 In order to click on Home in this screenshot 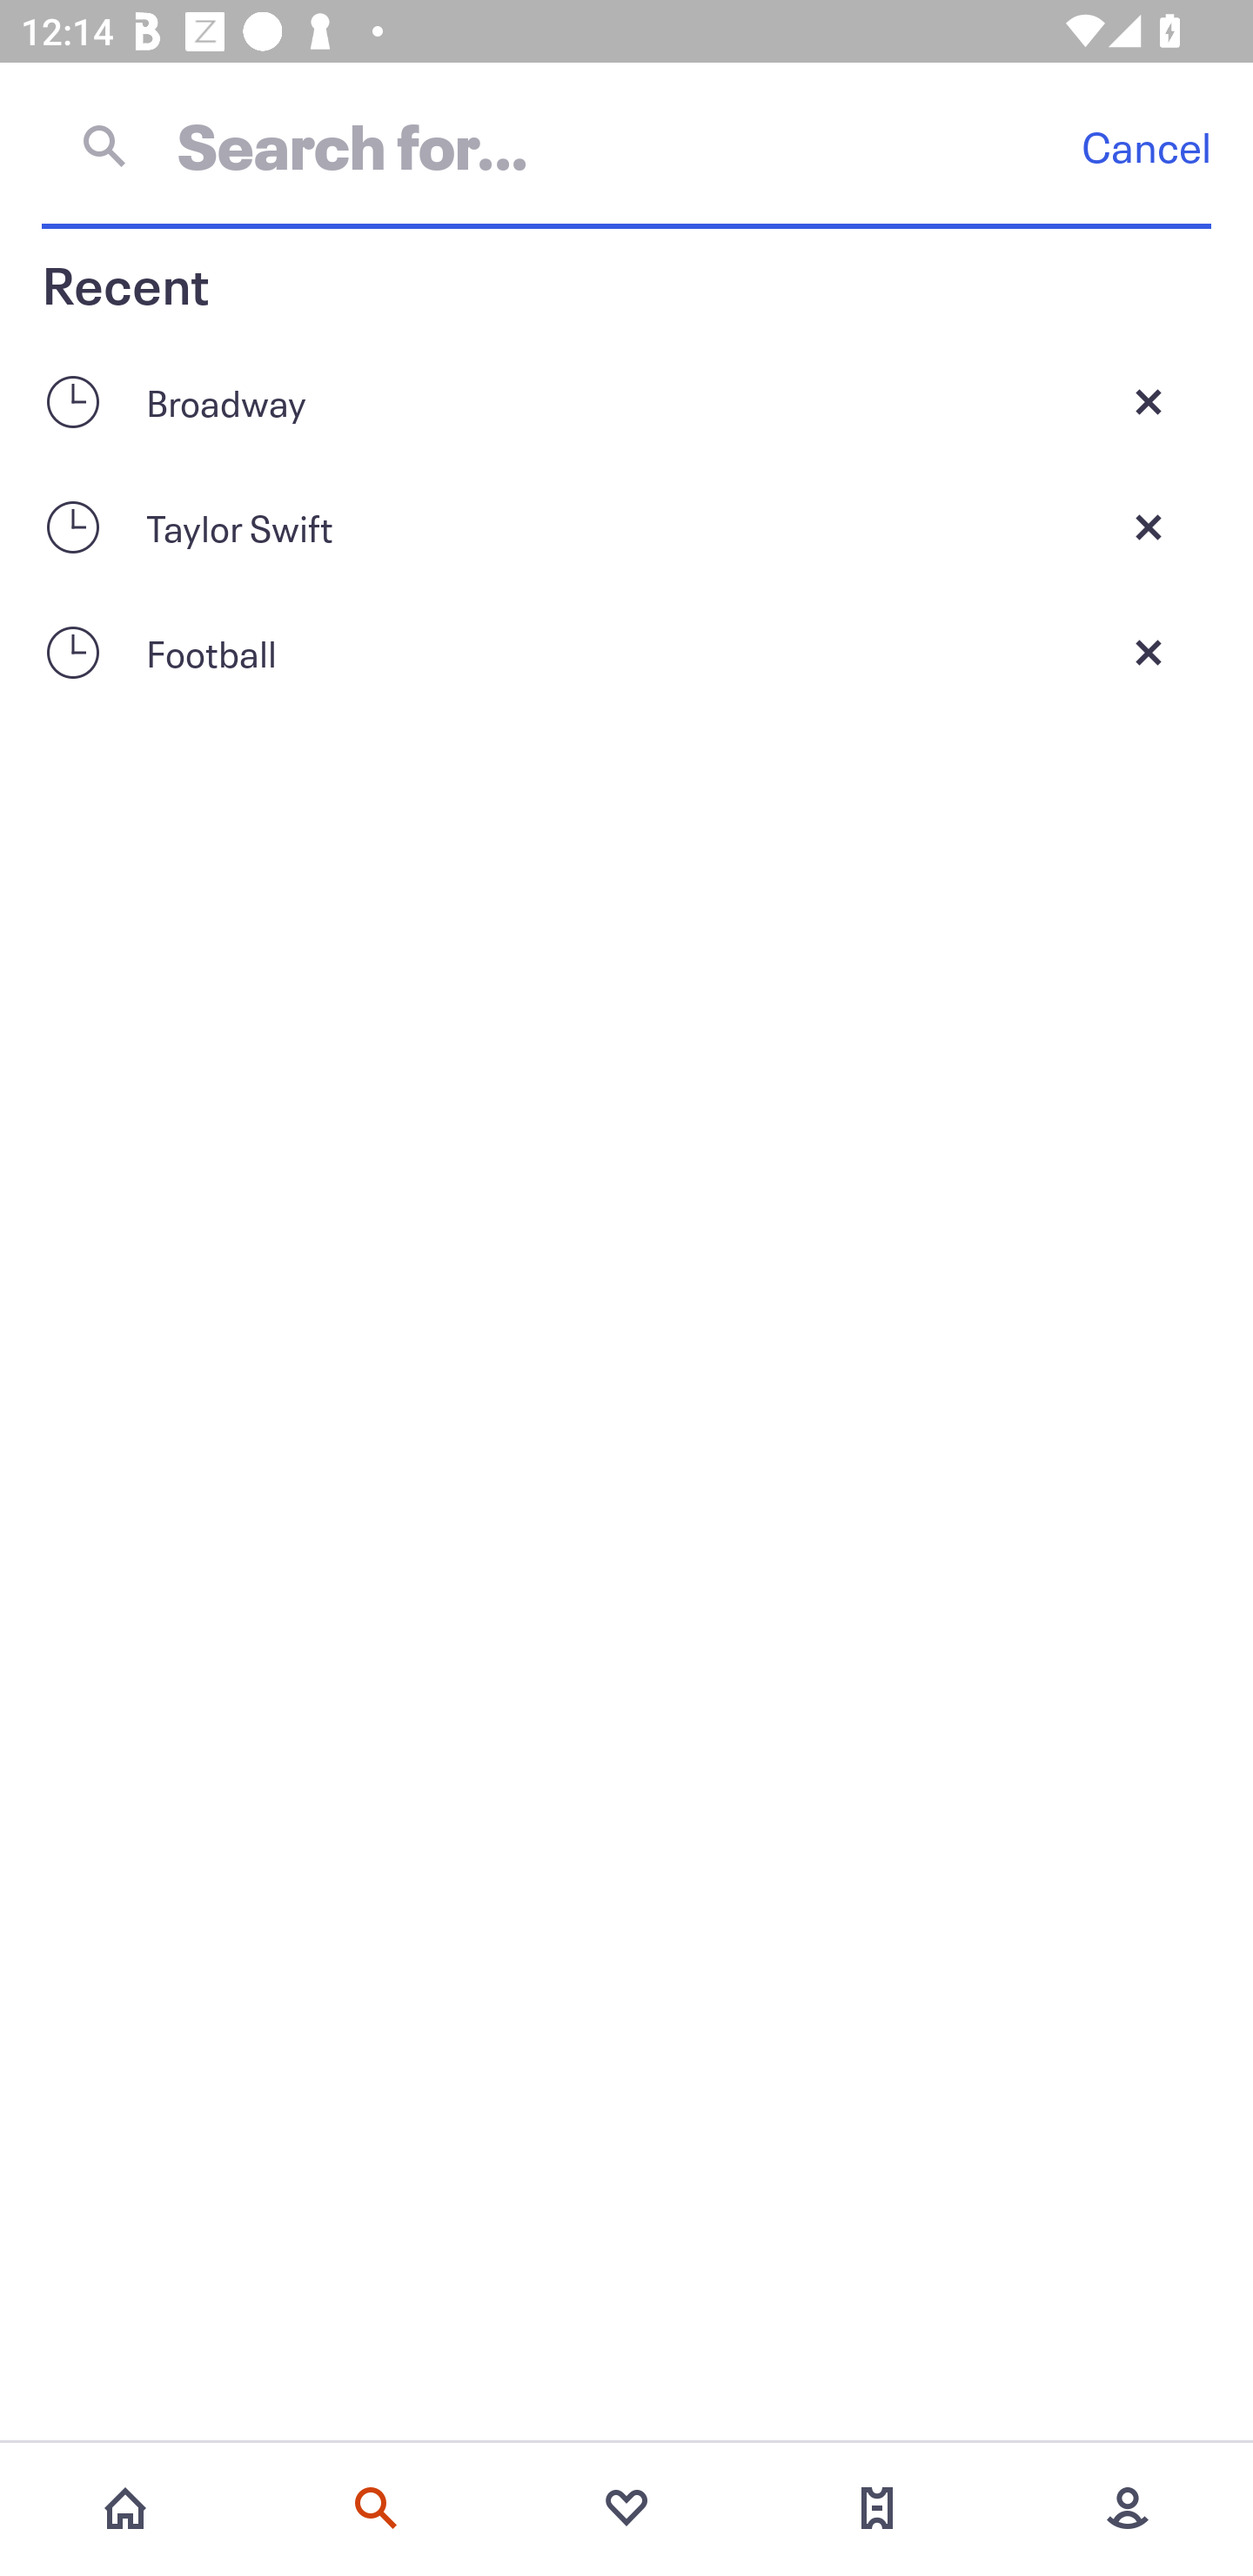, I will do `click(125, 2508)`.